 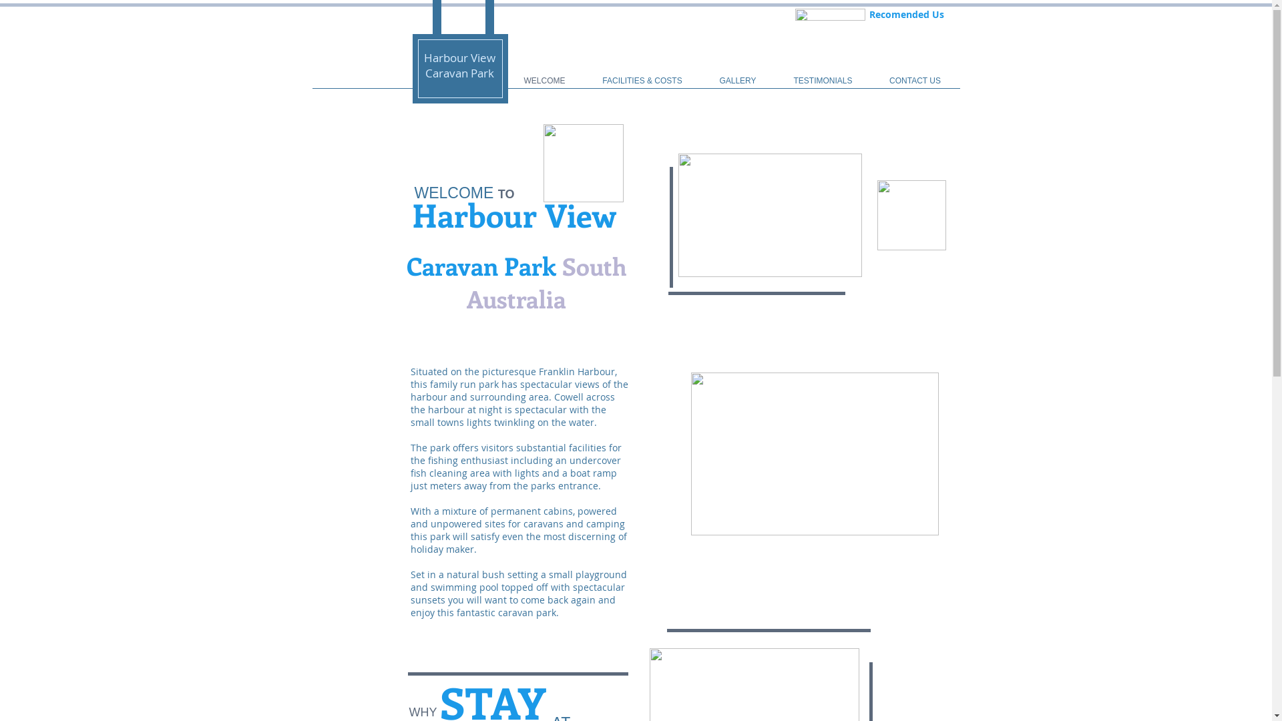 I want to click on FACILITIES & COSTS, so click(x=642, y=81).